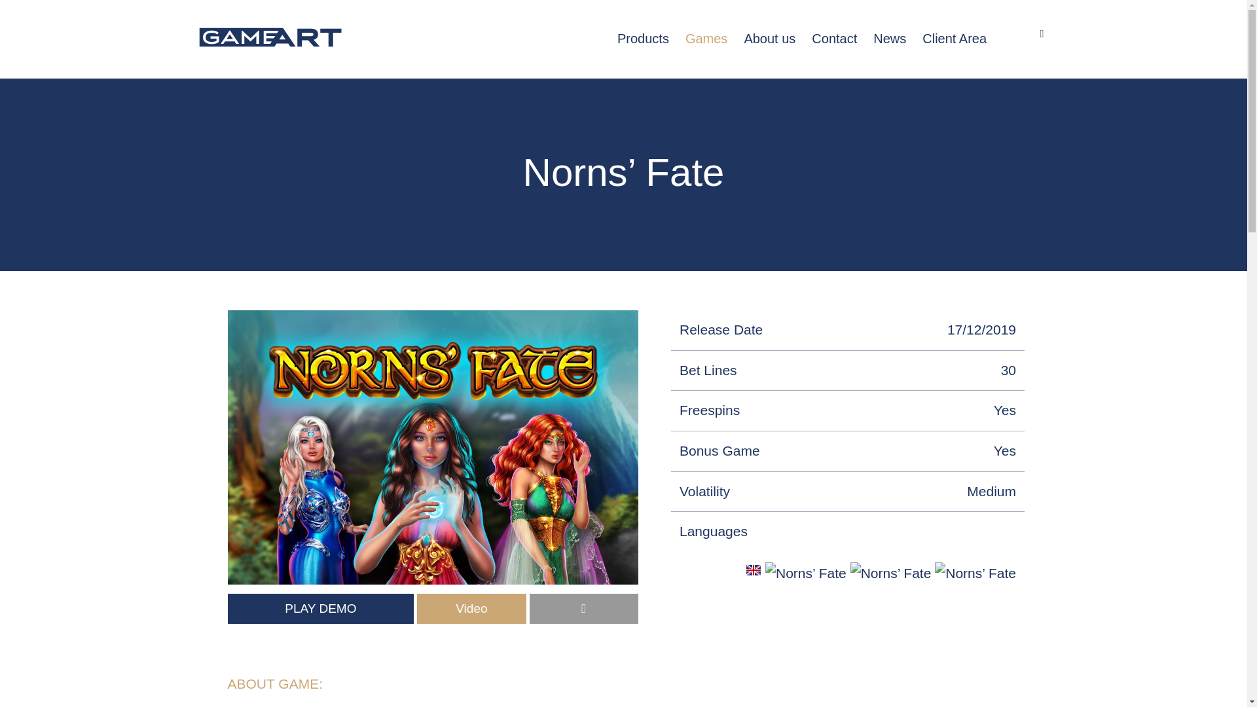  Describe the element at coordinates (834, 39) in the screenshot. I see `Contact` at that location.